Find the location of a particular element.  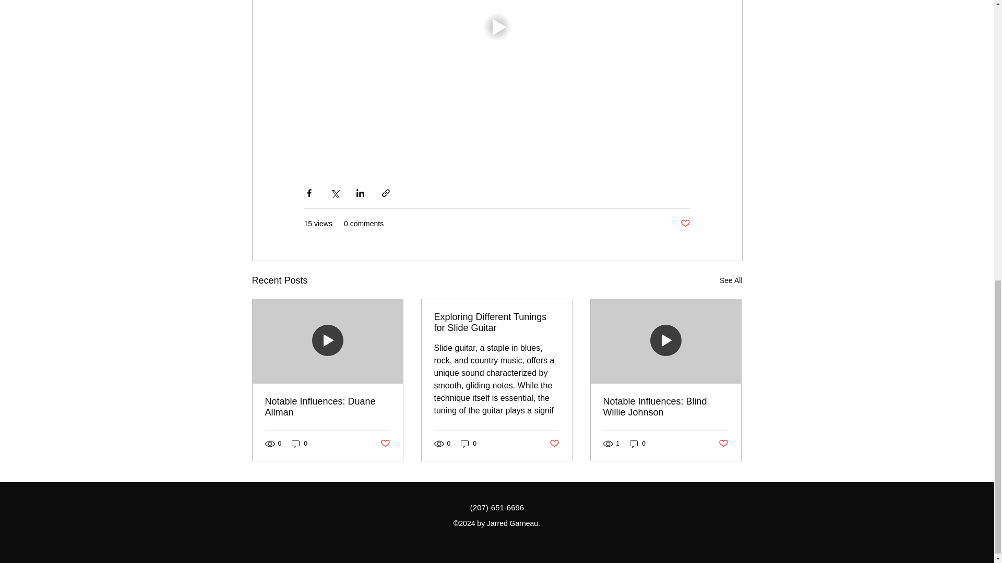

Post not marked as liked is located at coordinates (685, 224).